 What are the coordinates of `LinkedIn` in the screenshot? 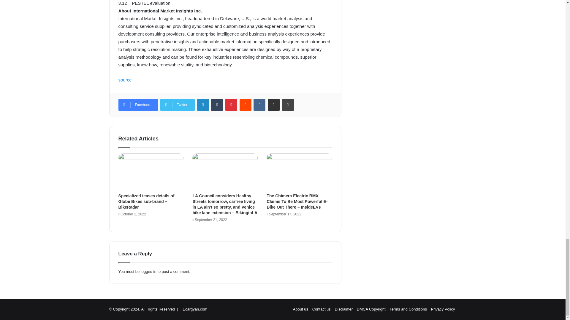 It's located at (203, 105).